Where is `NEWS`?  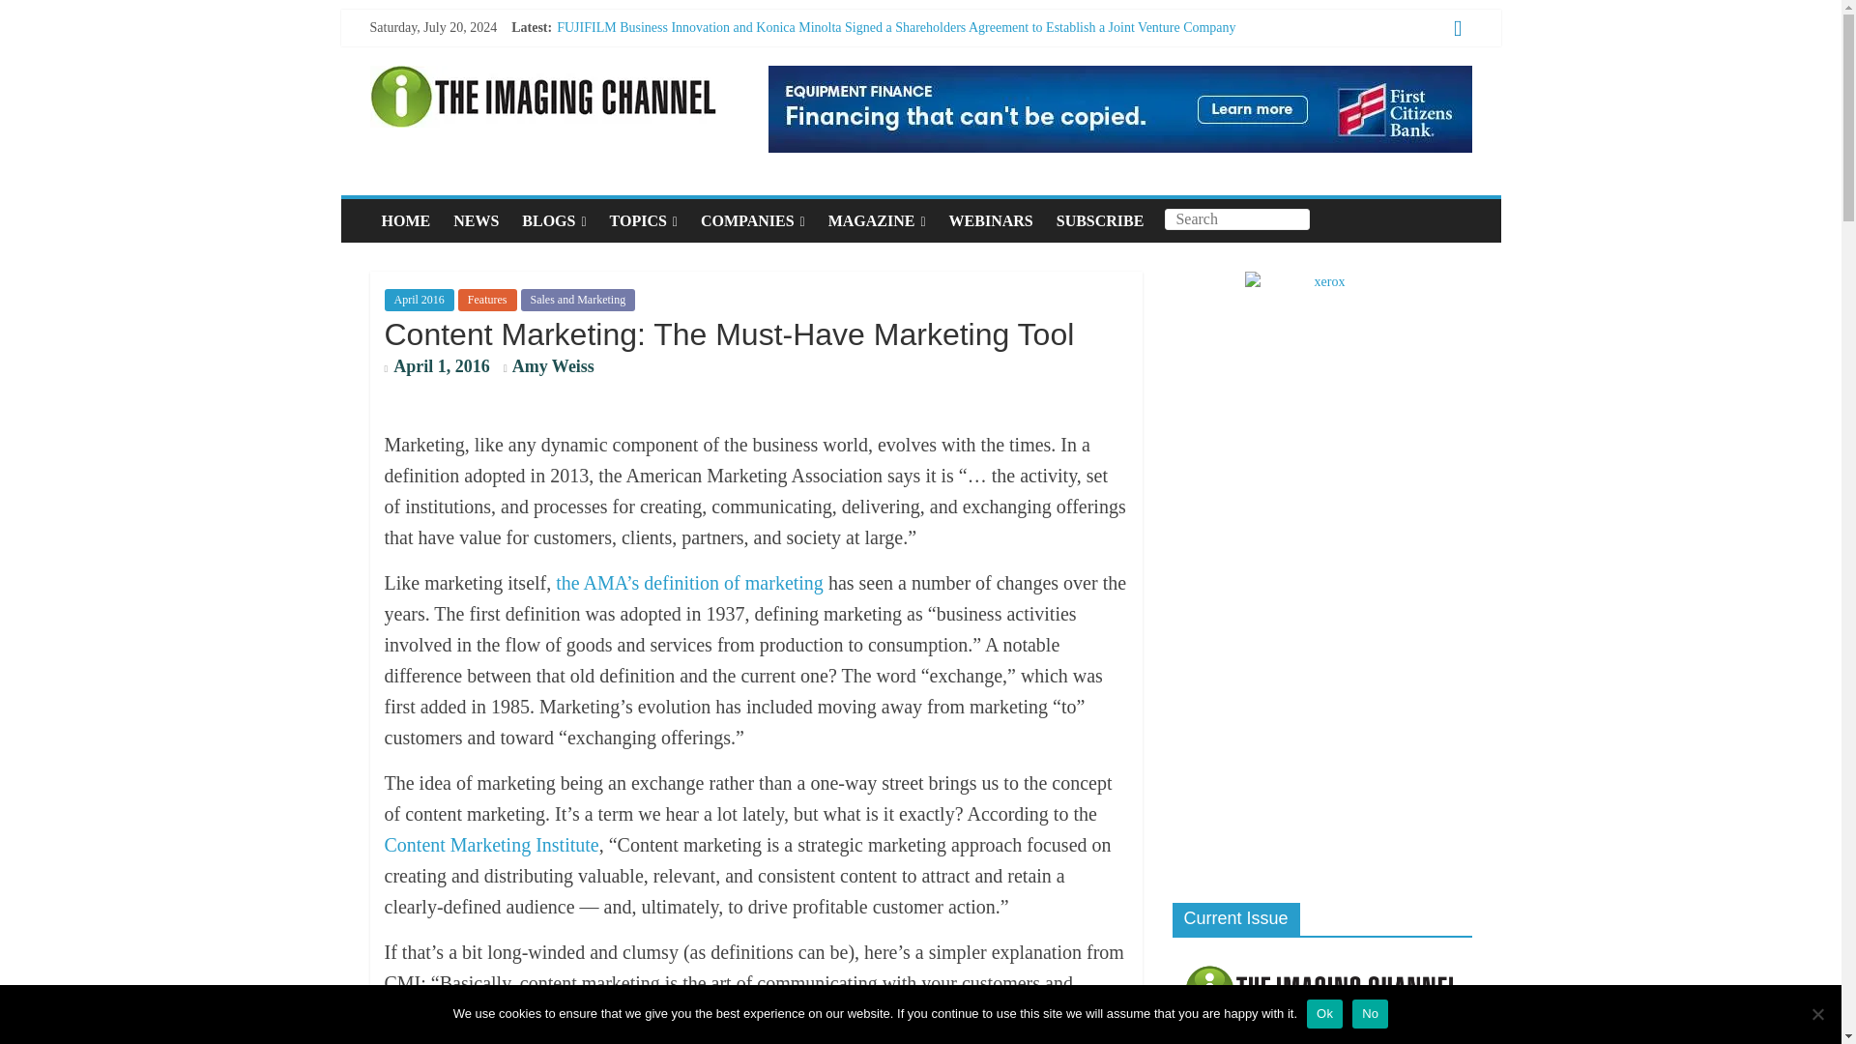
NEWS is located at coordinates (476, 220).